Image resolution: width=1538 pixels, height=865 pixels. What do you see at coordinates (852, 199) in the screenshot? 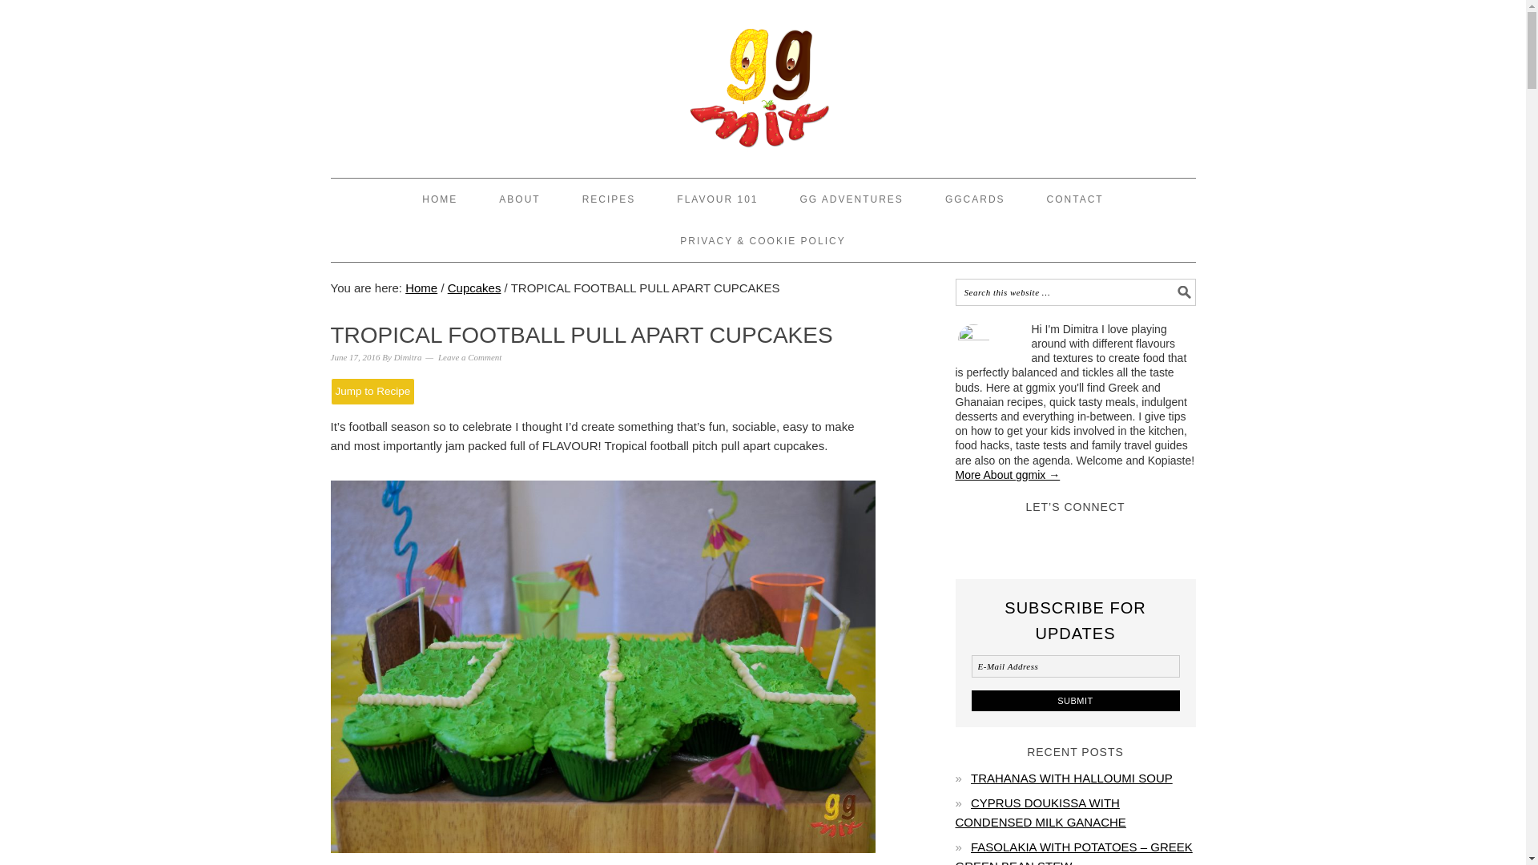
I see `GG ADVENTURES` at bounding box center [852, 199].